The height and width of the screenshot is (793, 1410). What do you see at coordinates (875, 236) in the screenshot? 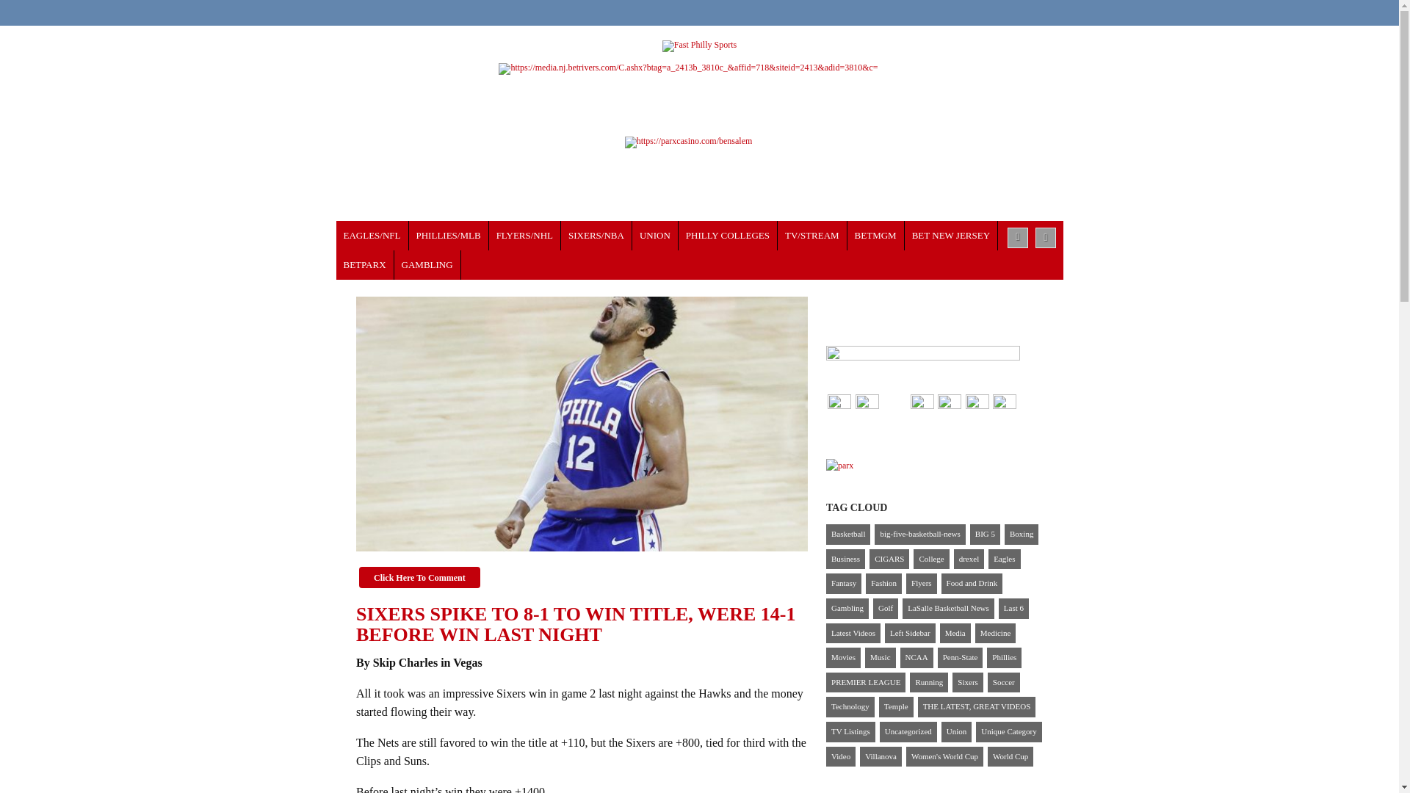
I see `BETMGM` at bounding box center [875, 236].